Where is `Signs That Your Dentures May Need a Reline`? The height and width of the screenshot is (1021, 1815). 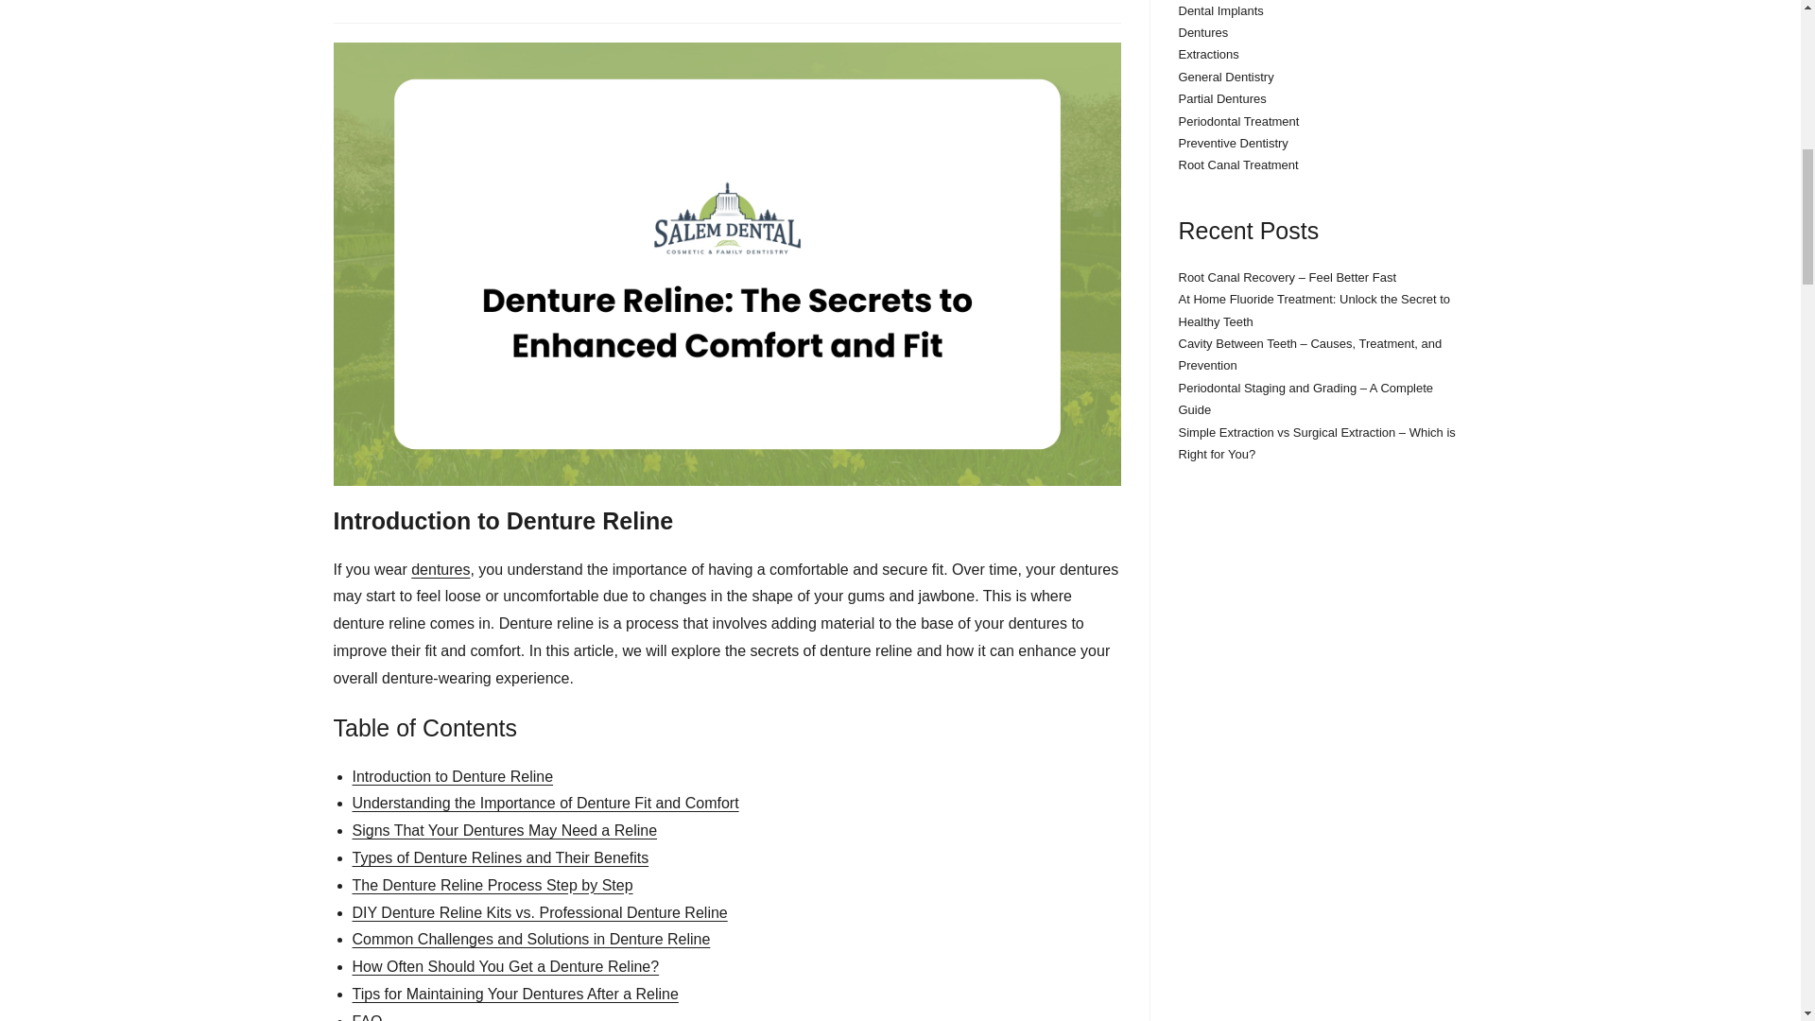
Signs That Your Dentures May Need a Reline is located at coordinates (505, 830).